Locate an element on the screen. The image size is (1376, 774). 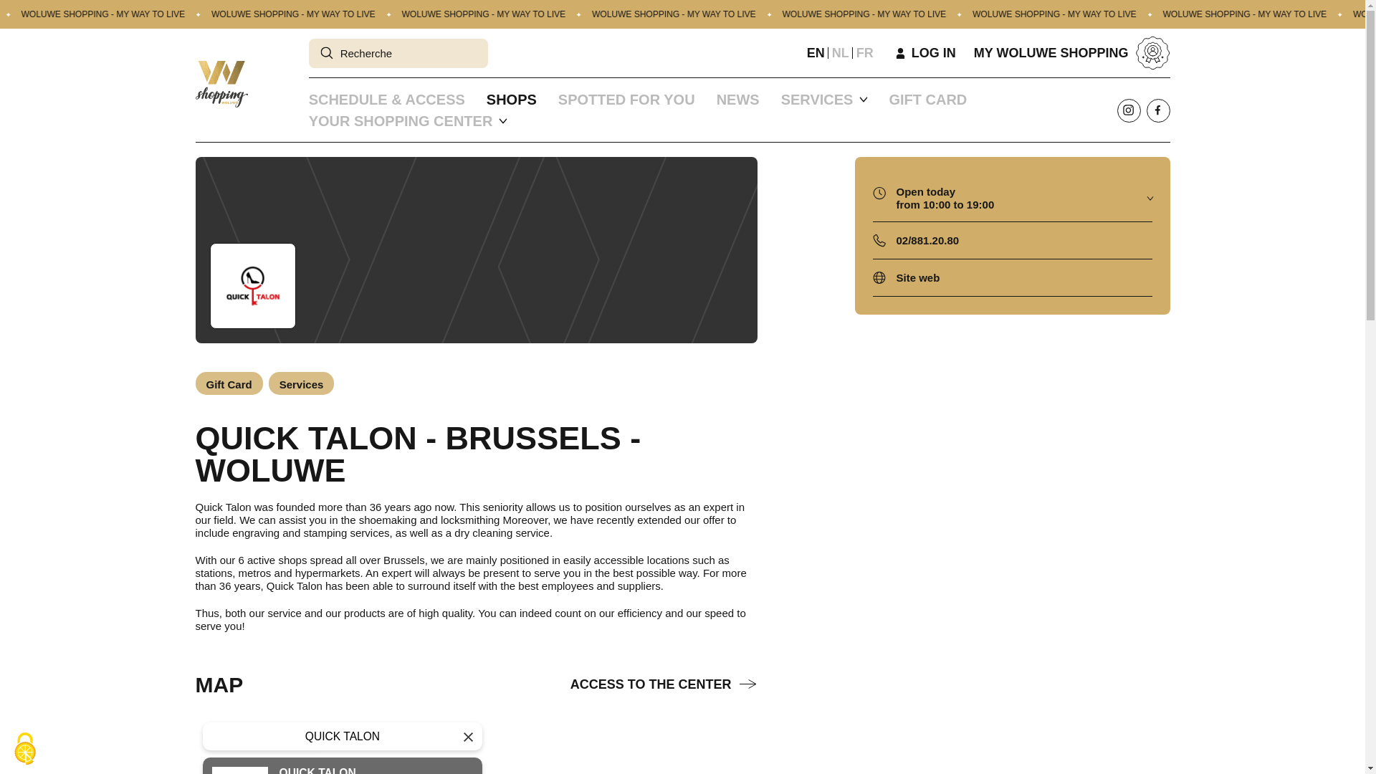
SHOPS is located at coordinates (512, 99).